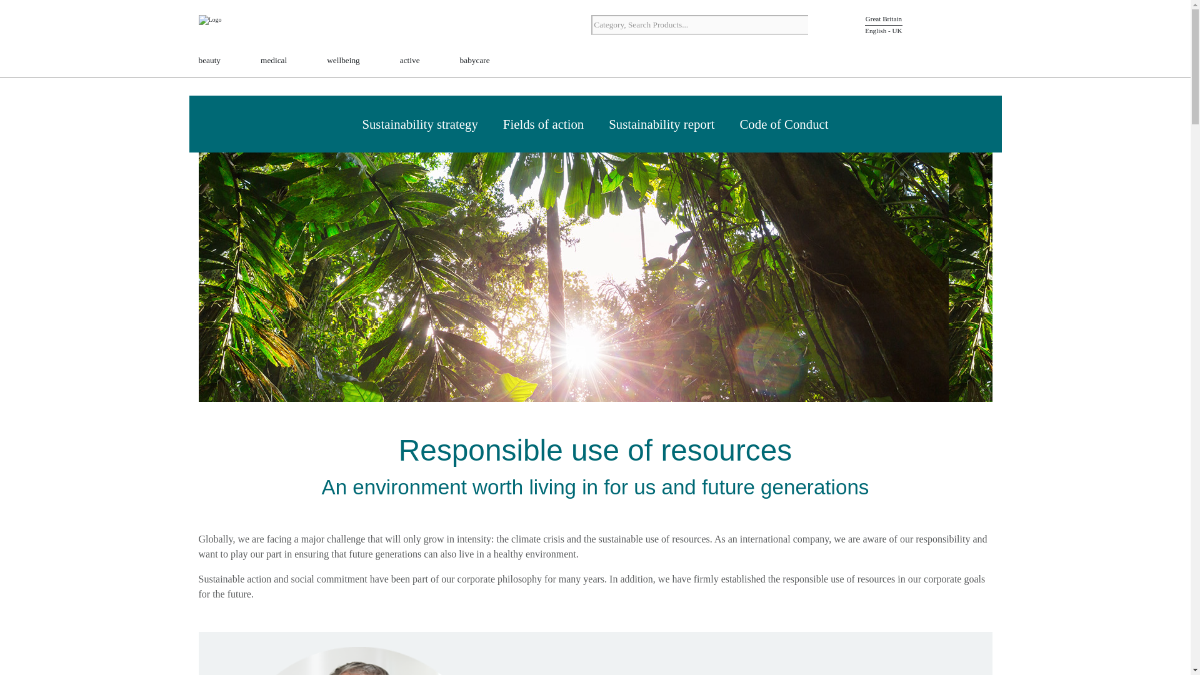 The image size is (1200, 675). What do you see at coordinates (474, 61) in the screenshot?
I see `babycare` at bounding box center [474, 61].